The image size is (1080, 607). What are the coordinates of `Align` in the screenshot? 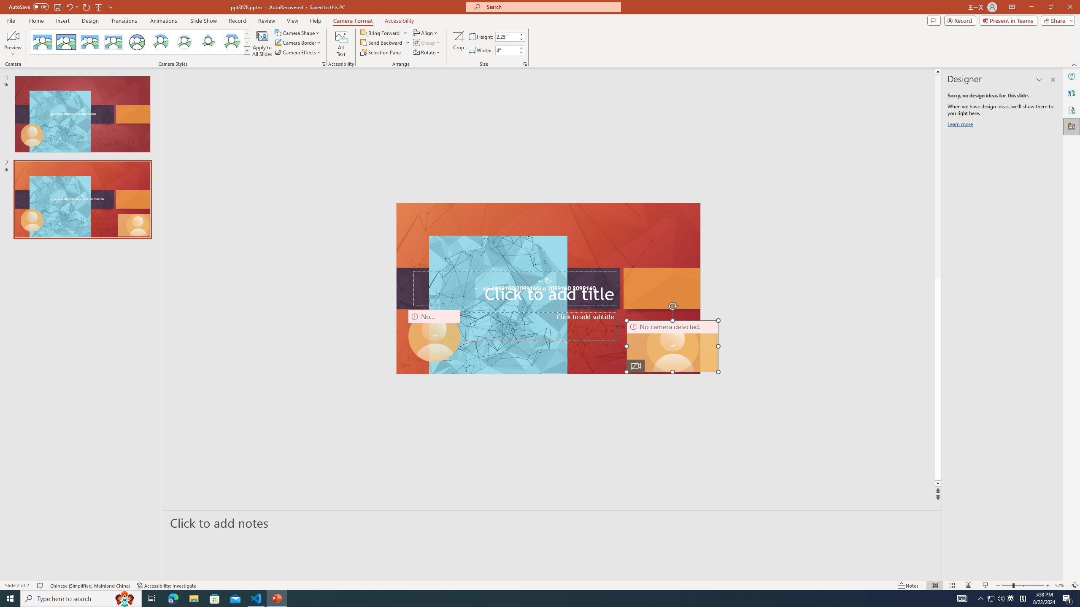 It's located at (426, 33).